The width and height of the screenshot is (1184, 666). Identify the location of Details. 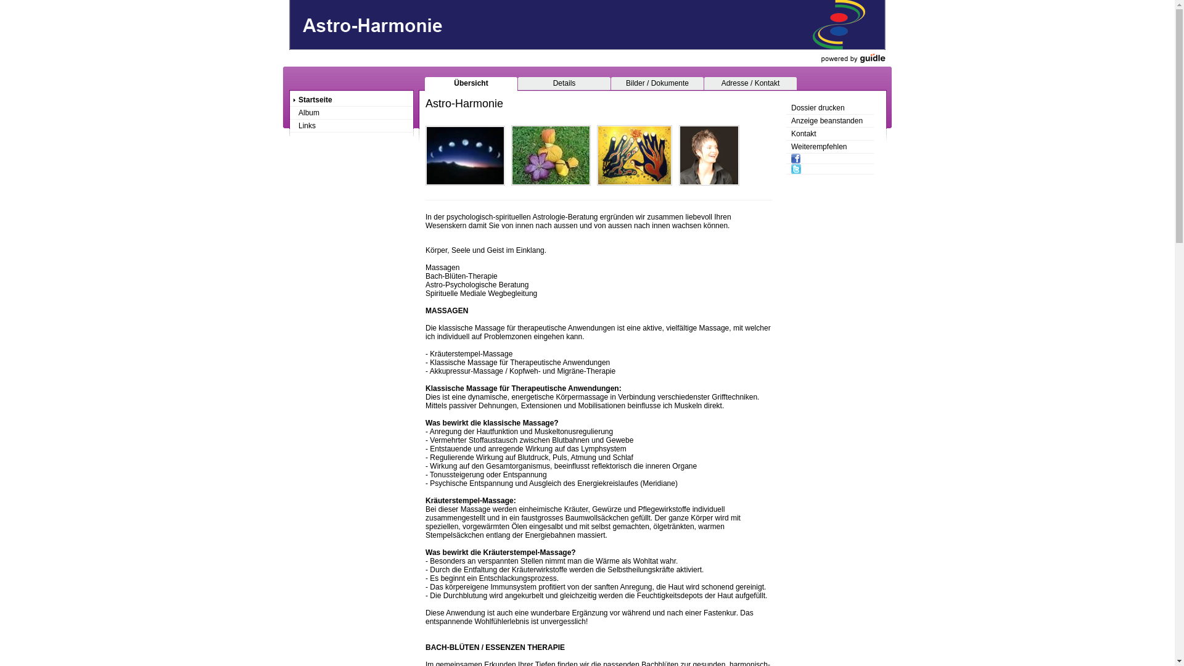
(564, 83).